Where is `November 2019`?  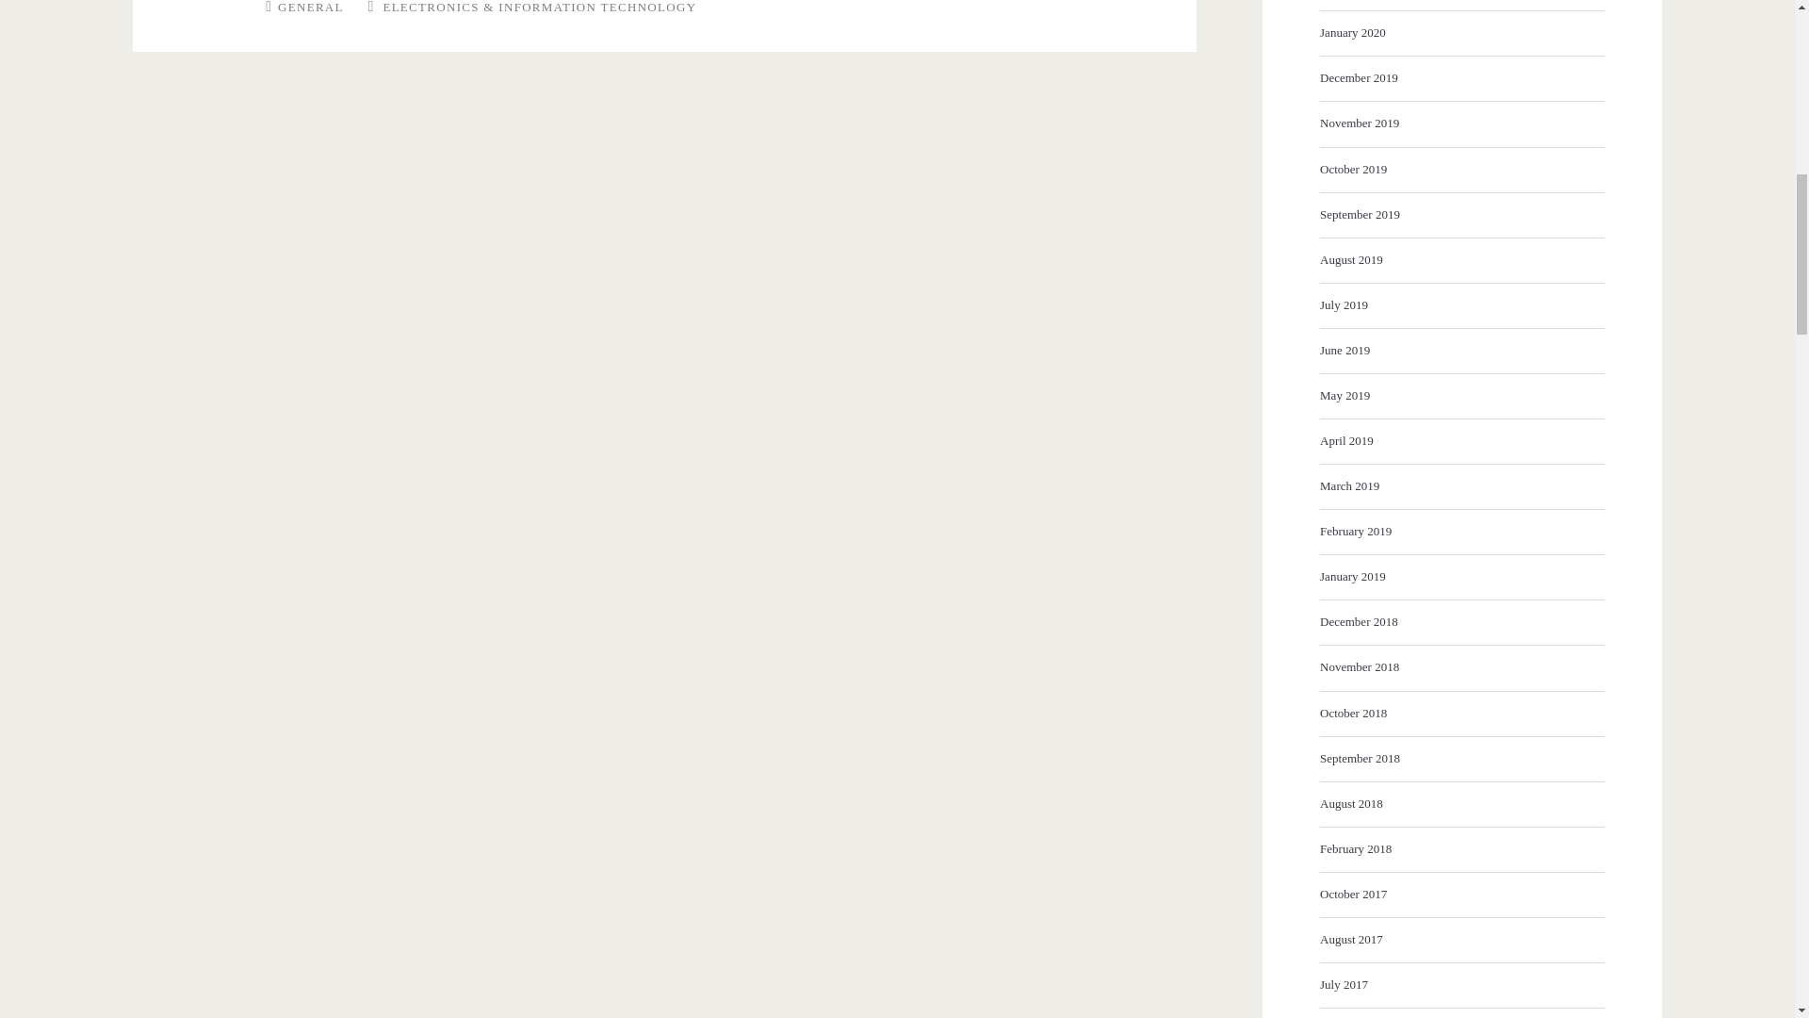 November 2019 is located at coordinates (1459, 123).